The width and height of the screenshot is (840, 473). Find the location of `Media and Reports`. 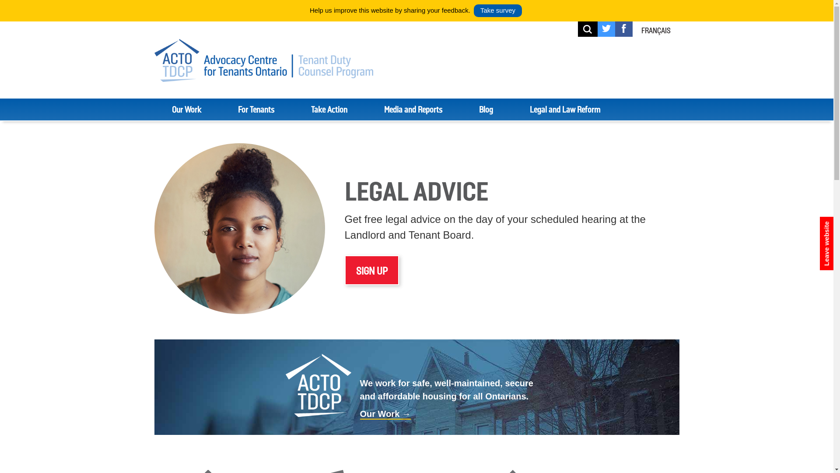

Media and Reports is located at coordinates (413, 109).